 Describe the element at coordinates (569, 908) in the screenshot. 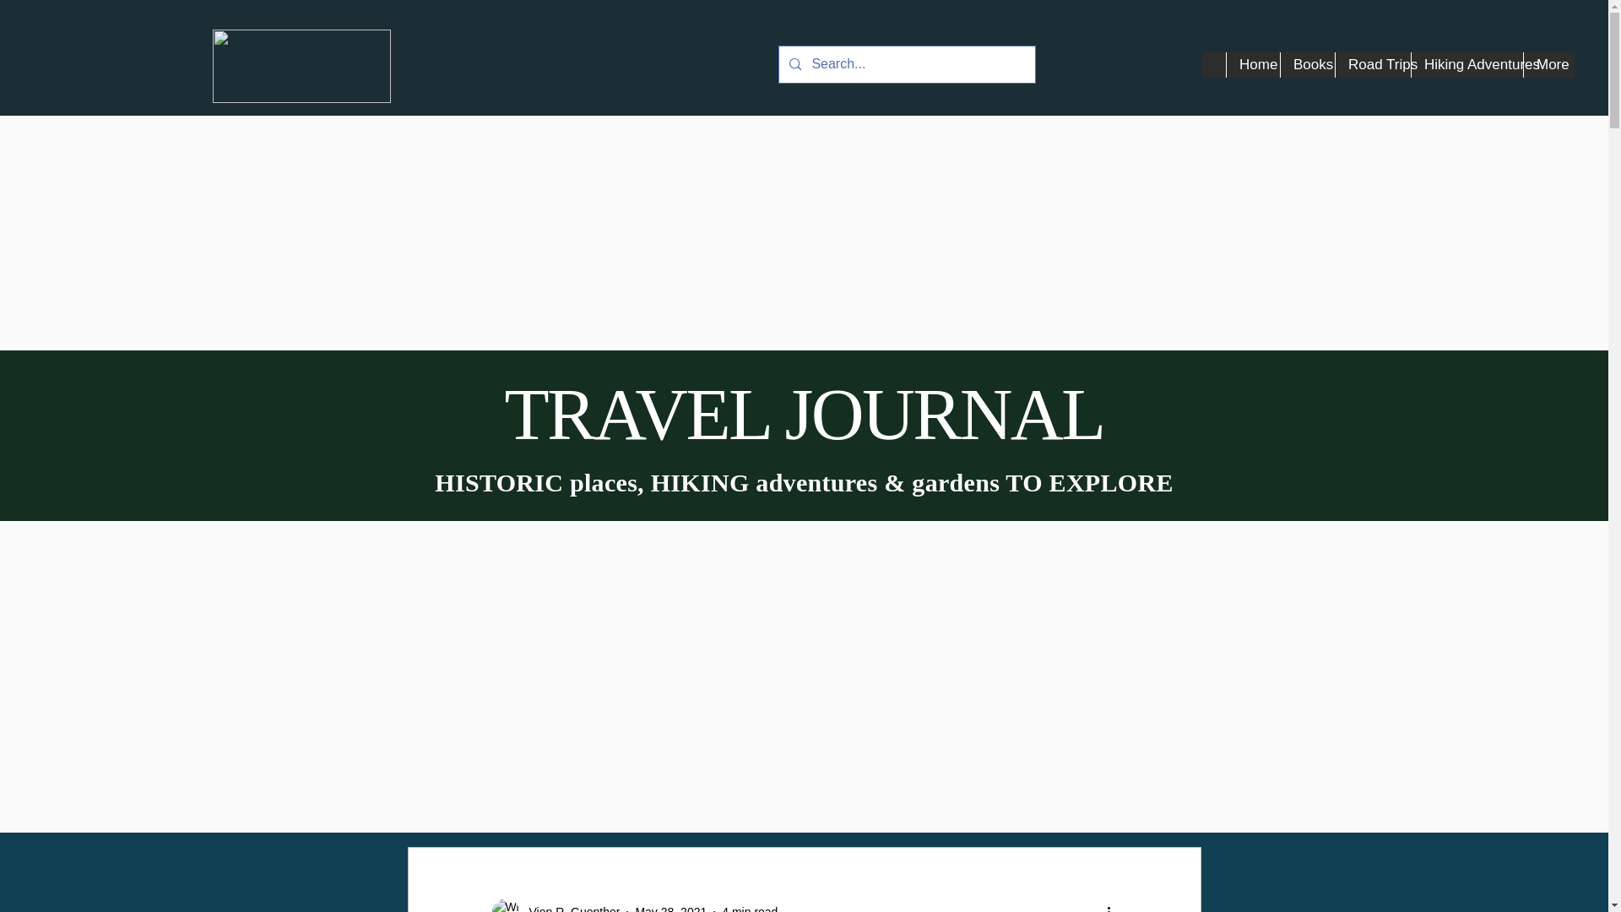

I see `Vien R. Guenther` at that location.